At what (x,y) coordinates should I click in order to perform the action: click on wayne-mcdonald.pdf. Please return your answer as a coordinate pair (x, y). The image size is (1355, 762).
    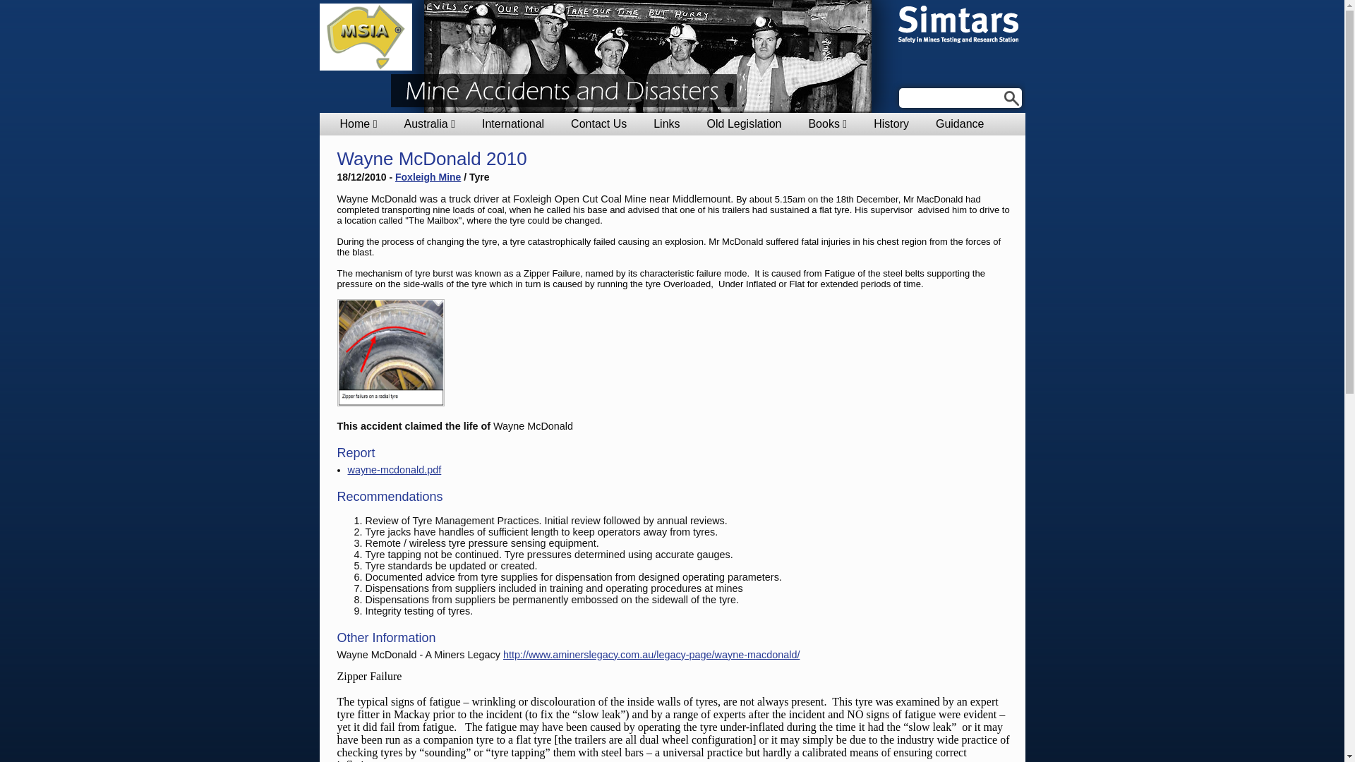
    Looking at the image, I should click on (394, 470).